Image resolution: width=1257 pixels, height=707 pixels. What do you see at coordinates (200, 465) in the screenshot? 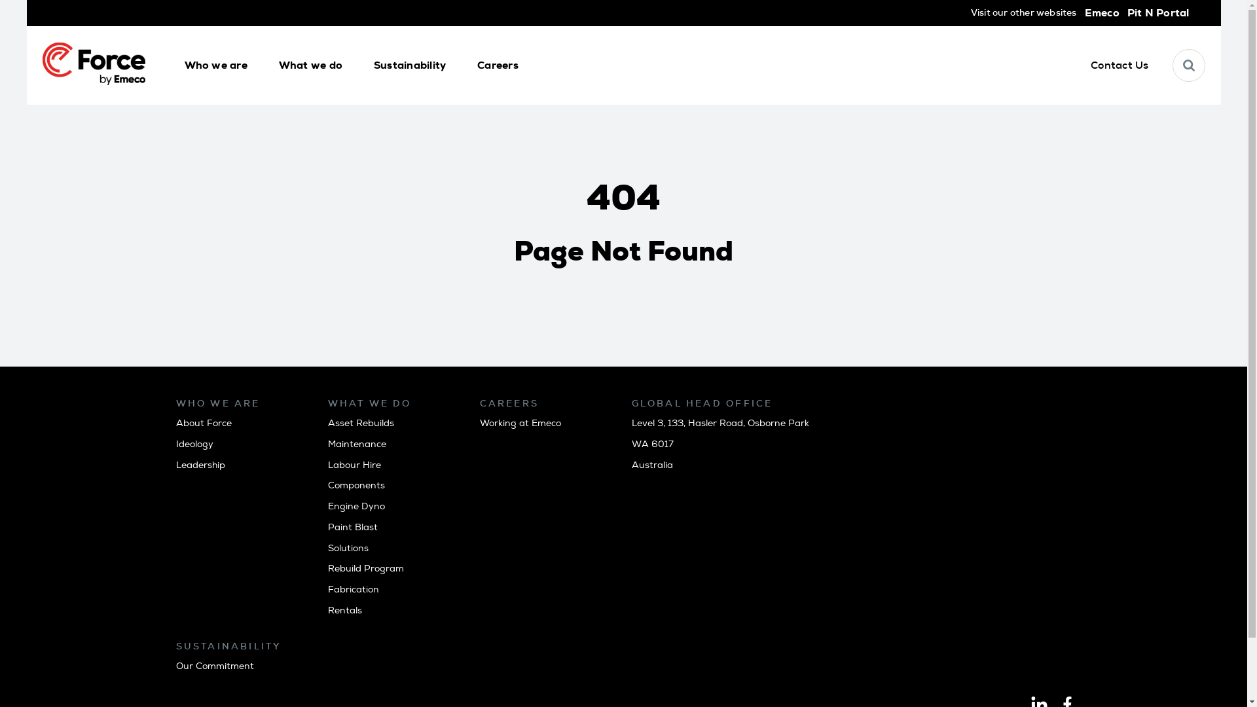
I see `Leadership` at bounding box center [200, 465].